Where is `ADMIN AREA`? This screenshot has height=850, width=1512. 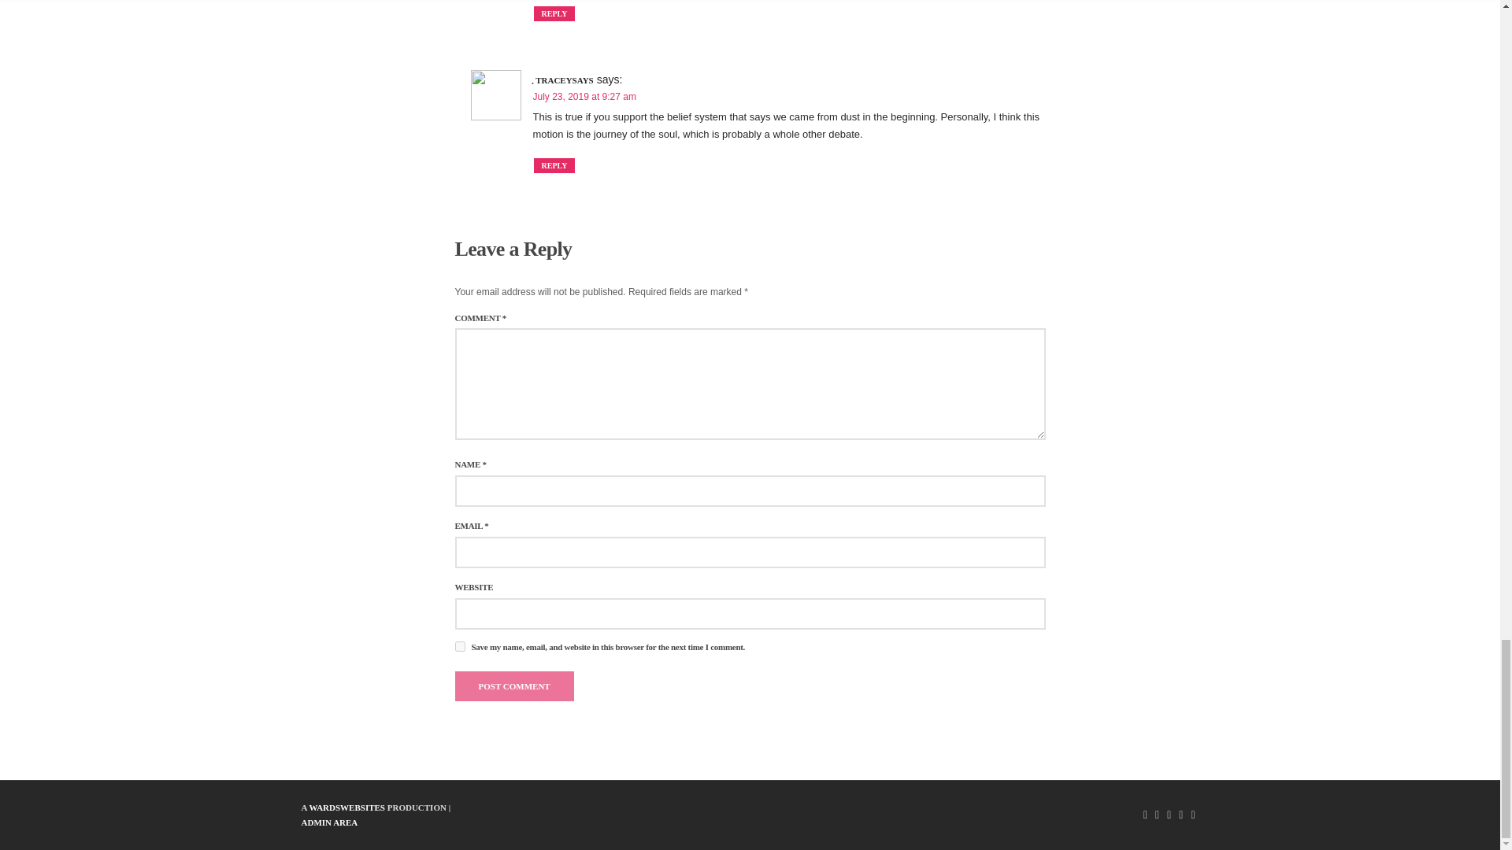 ADMIN AREA is located at coordinates (329, 822).